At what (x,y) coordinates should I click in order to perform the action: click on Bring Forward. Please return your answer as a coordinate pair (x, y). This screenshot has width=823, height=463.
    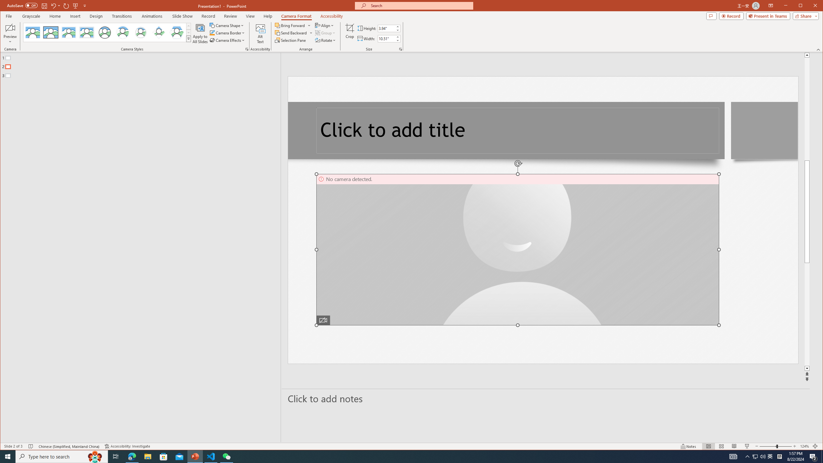
    Looking at the image, I should click on (290, 25).